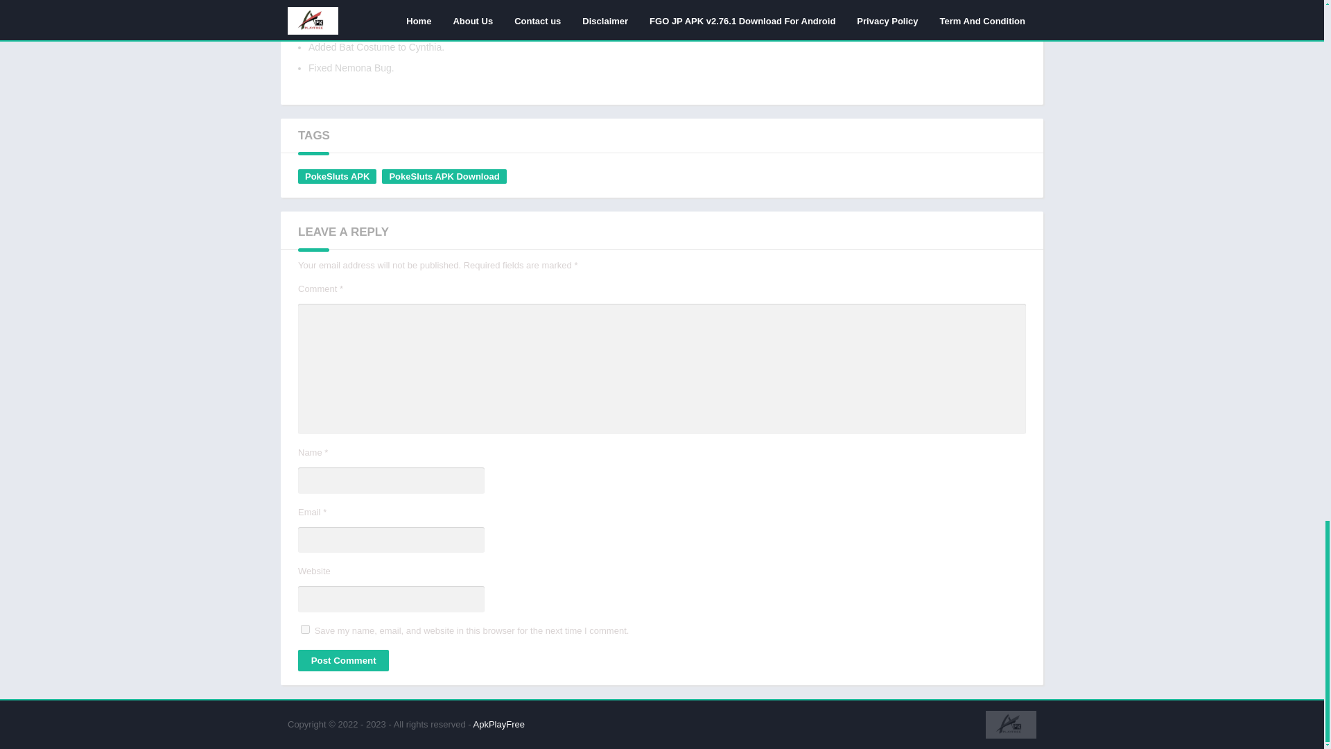 The image size is (1331, 749). What do you see at coordinates (499, 724) in the screenshot?
I see `ApkPlayFree` at bounding box center [499, 724].